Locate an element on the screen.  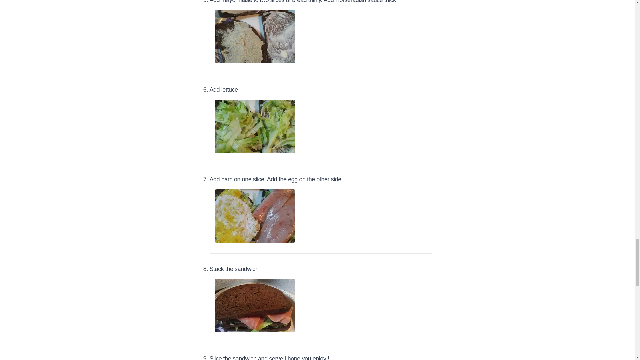
How to make Ham And Eggs On Rye Pumpernickel Bread is located at coordinates (254, 216).